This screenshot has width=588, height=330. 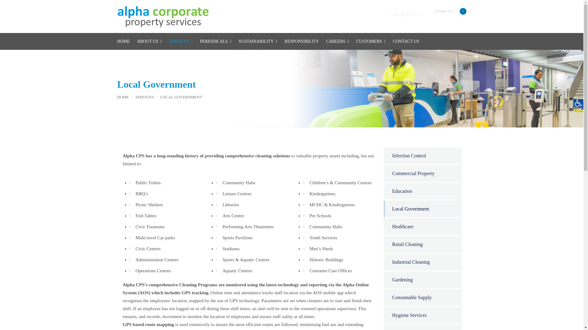 I want to click on SERVICES, so click(x=181, y=42).